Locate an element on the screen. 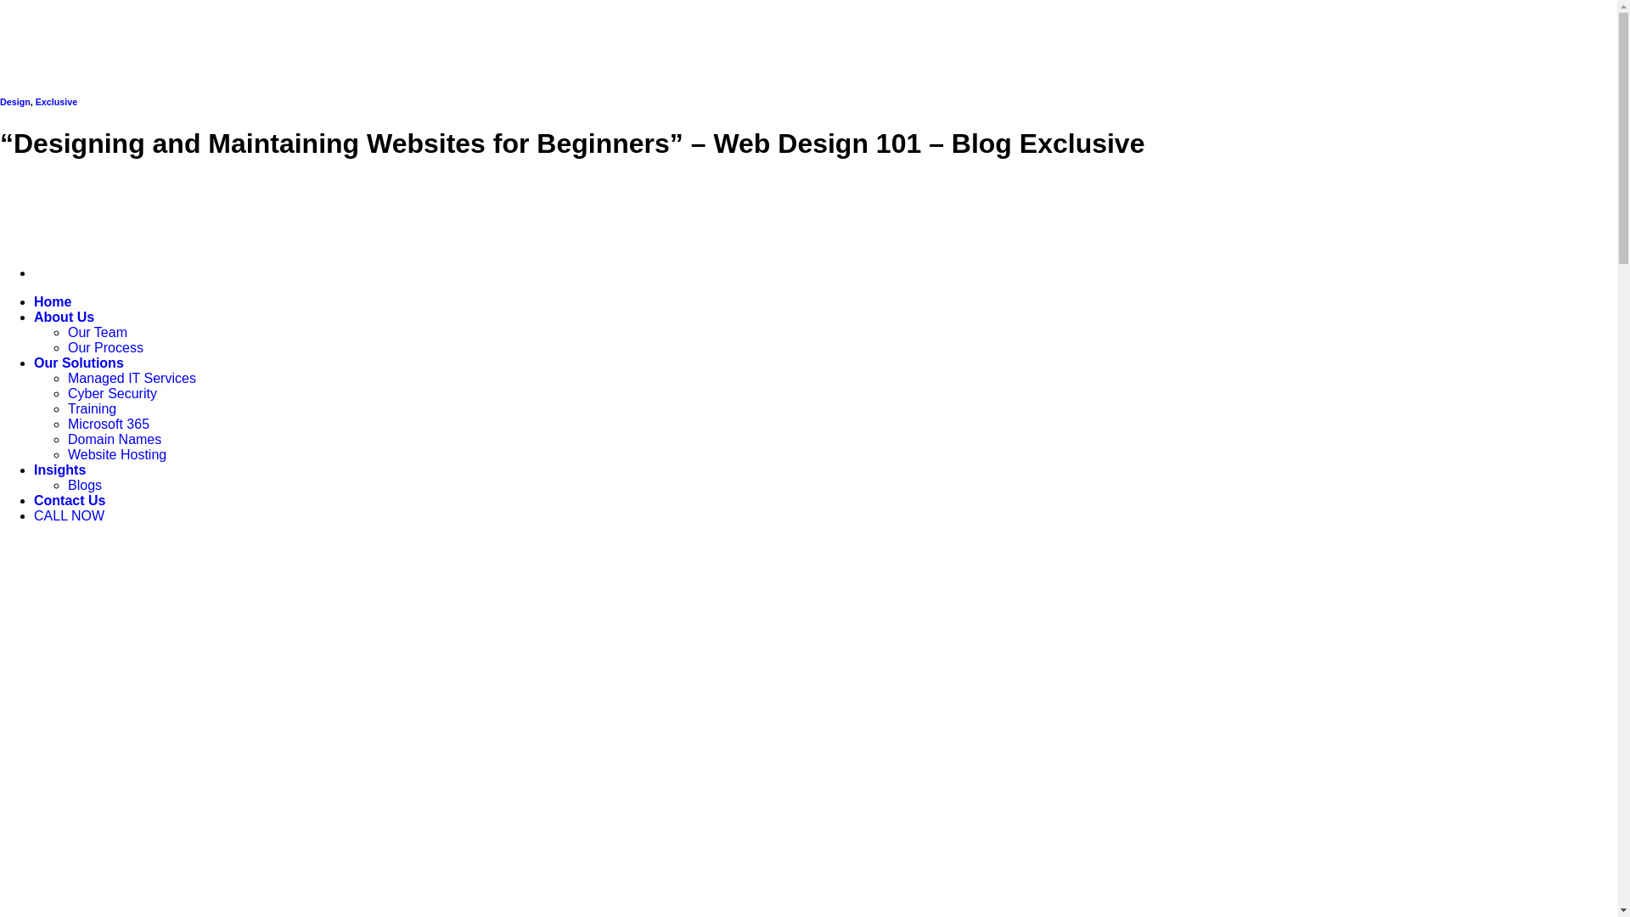 The width and height of the screenshot is (1630, 917). Insights is located at coordinates (59, 470).